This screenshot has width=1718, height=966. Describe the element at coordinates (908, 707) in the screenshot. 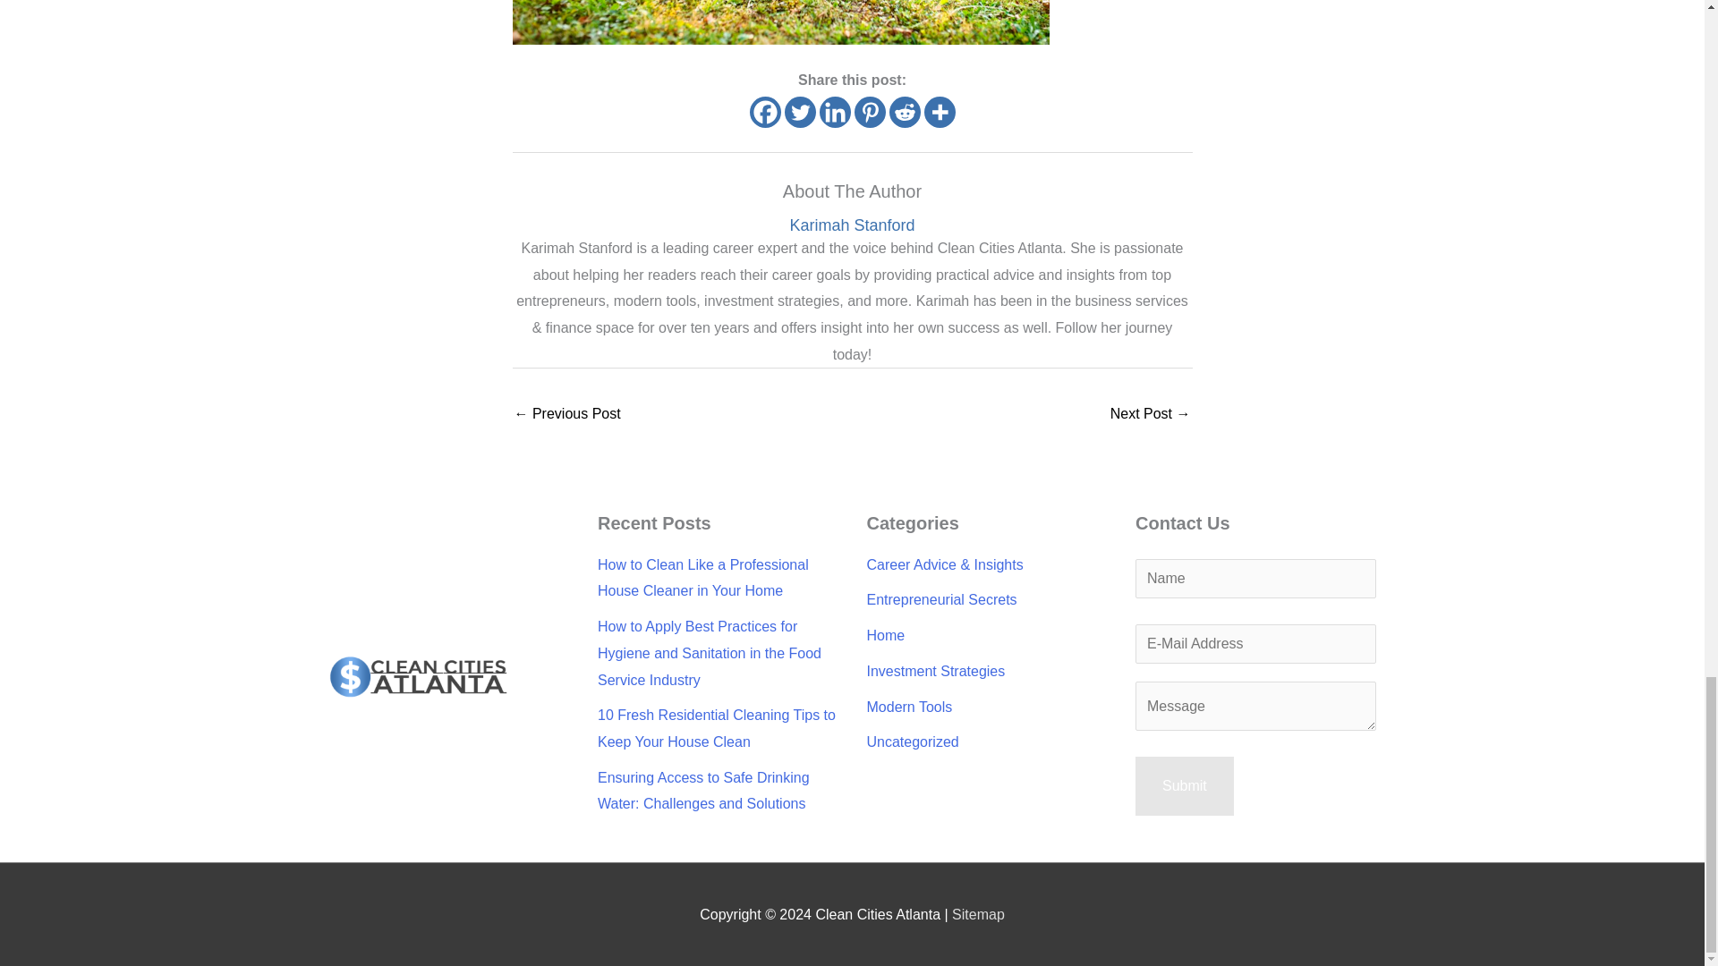

I see `Modern Tools` at that location.